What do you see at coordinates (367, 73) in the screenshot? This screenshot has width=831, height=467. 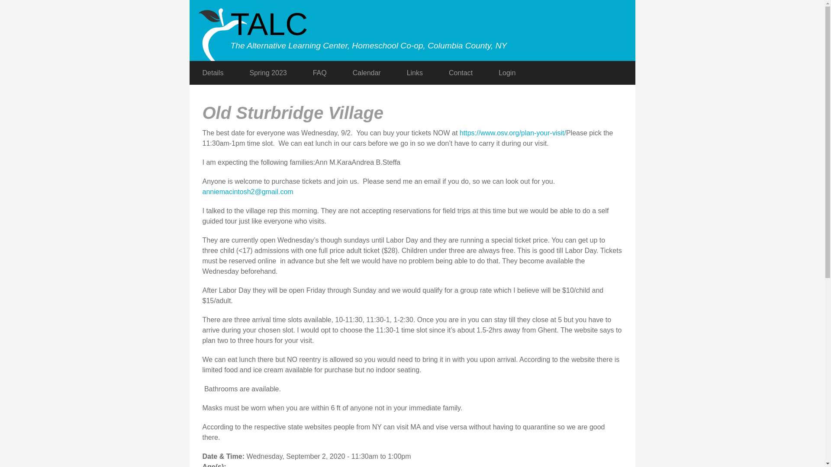 I see `Calendar` at bounding box center [367, 73].